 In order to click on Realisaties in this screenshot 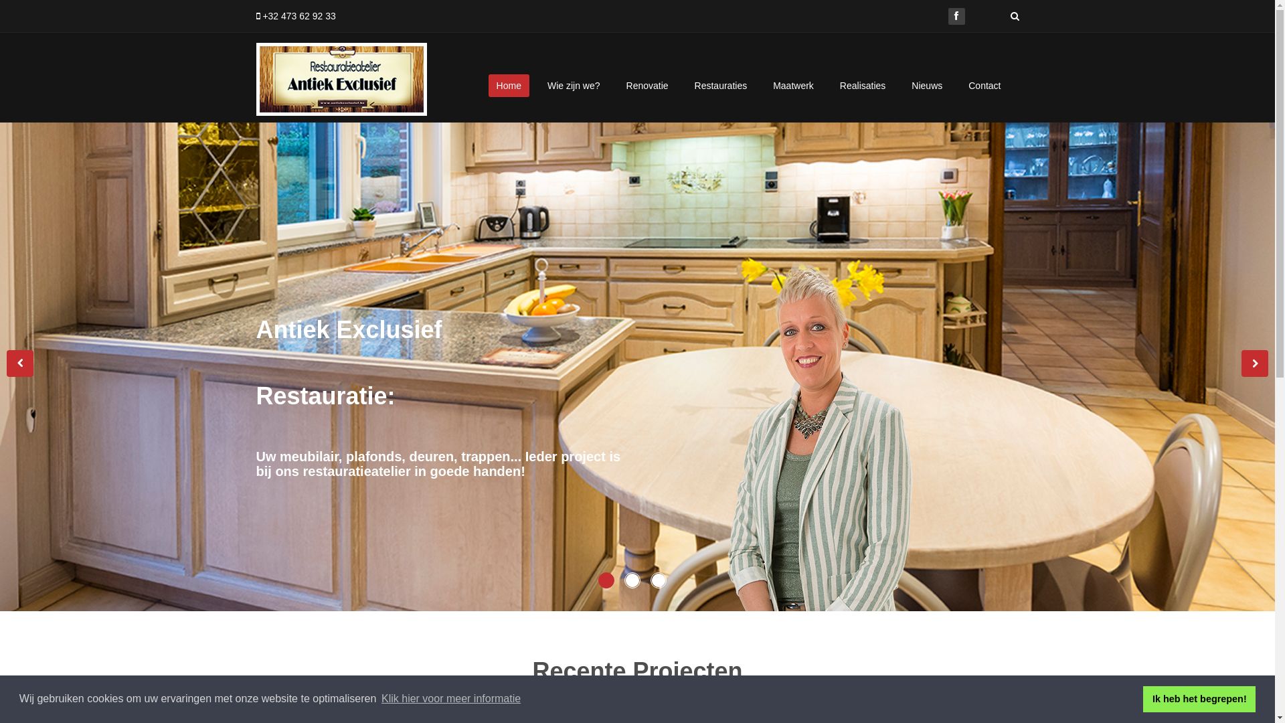, I will do `click(863, 86)`.